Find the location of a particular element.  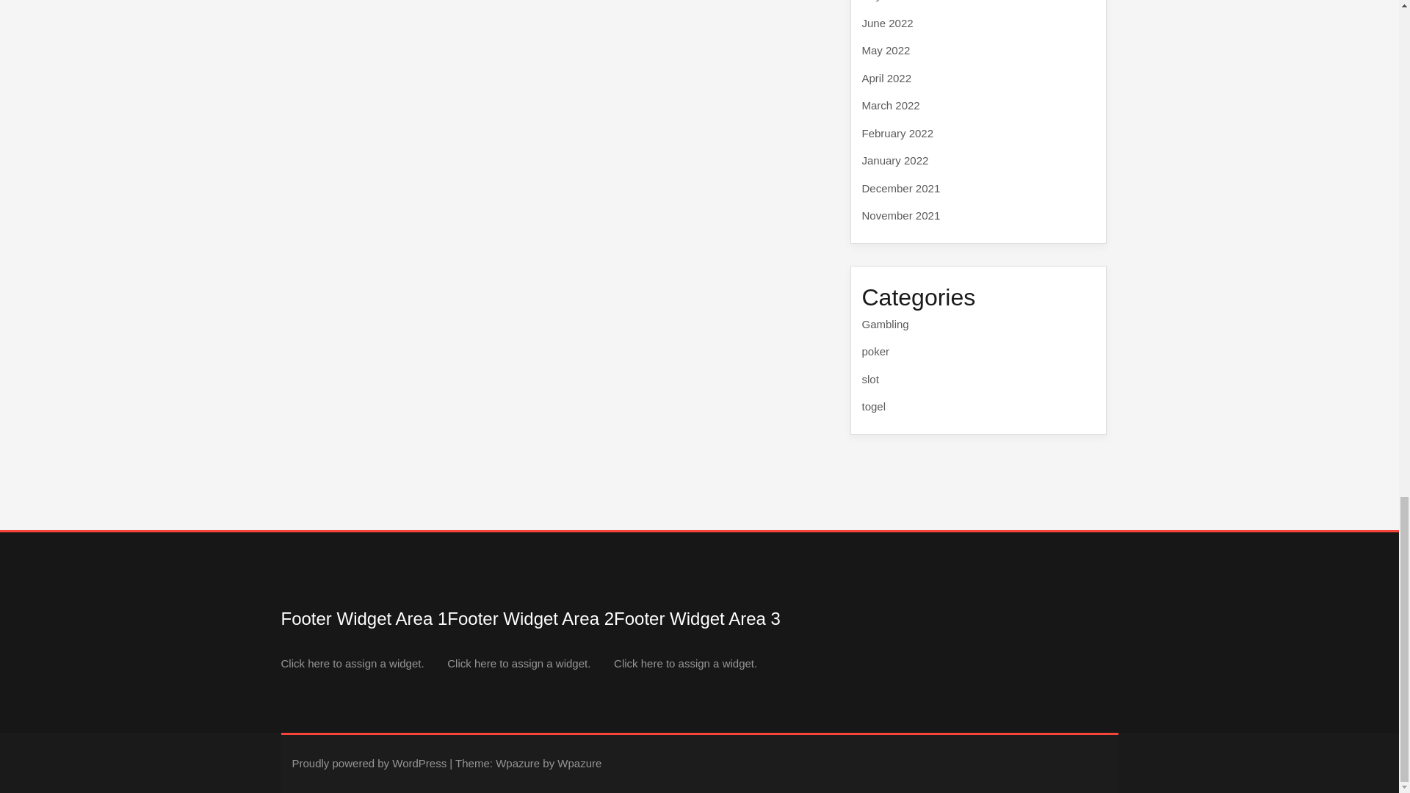

May 2022 is located at coordinates (886, 50).